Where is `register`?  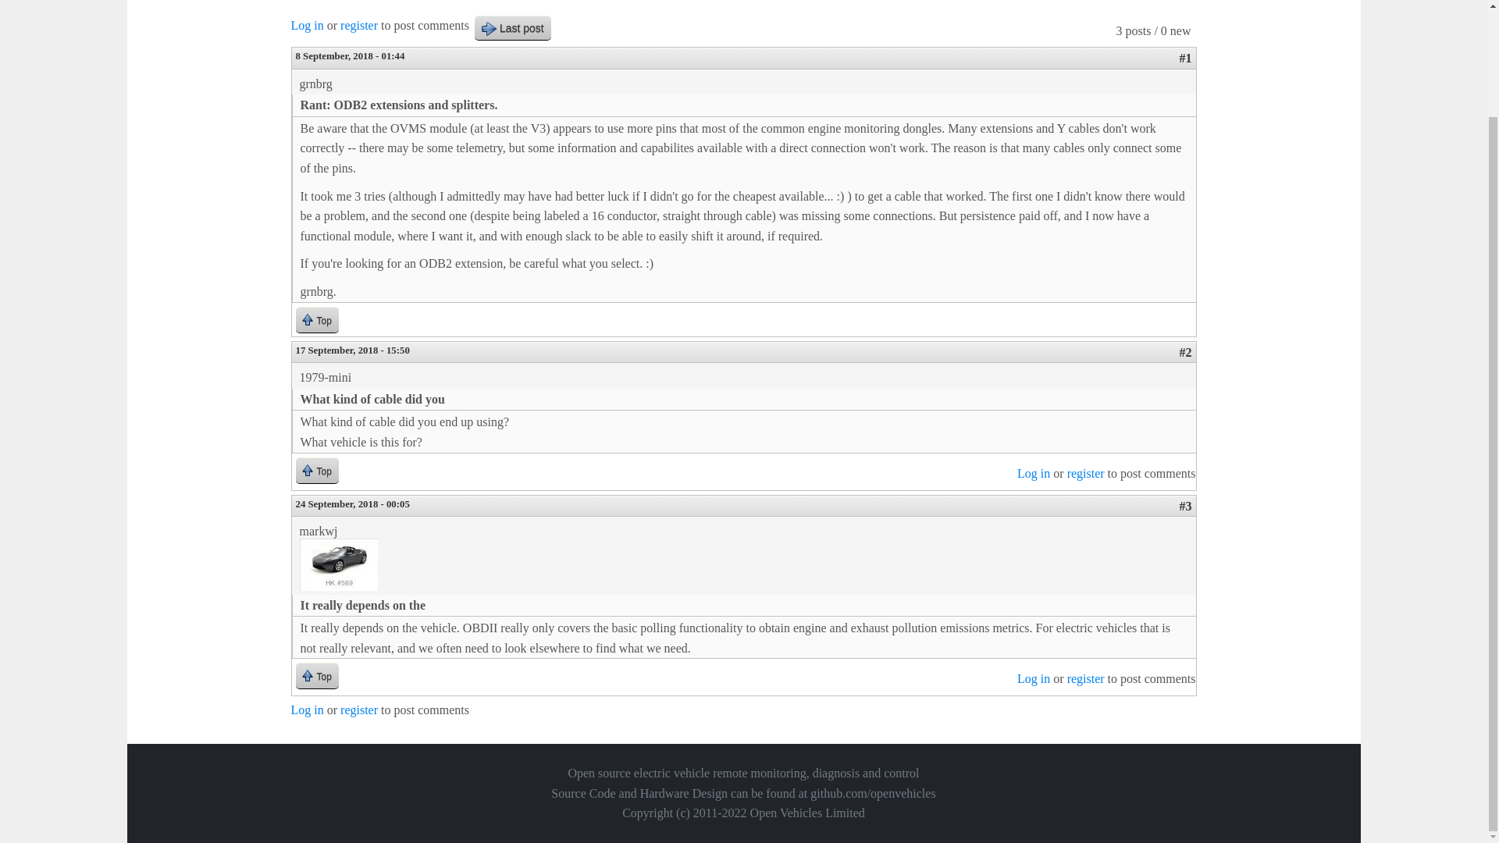
register is located at coordinates (1086, 678).